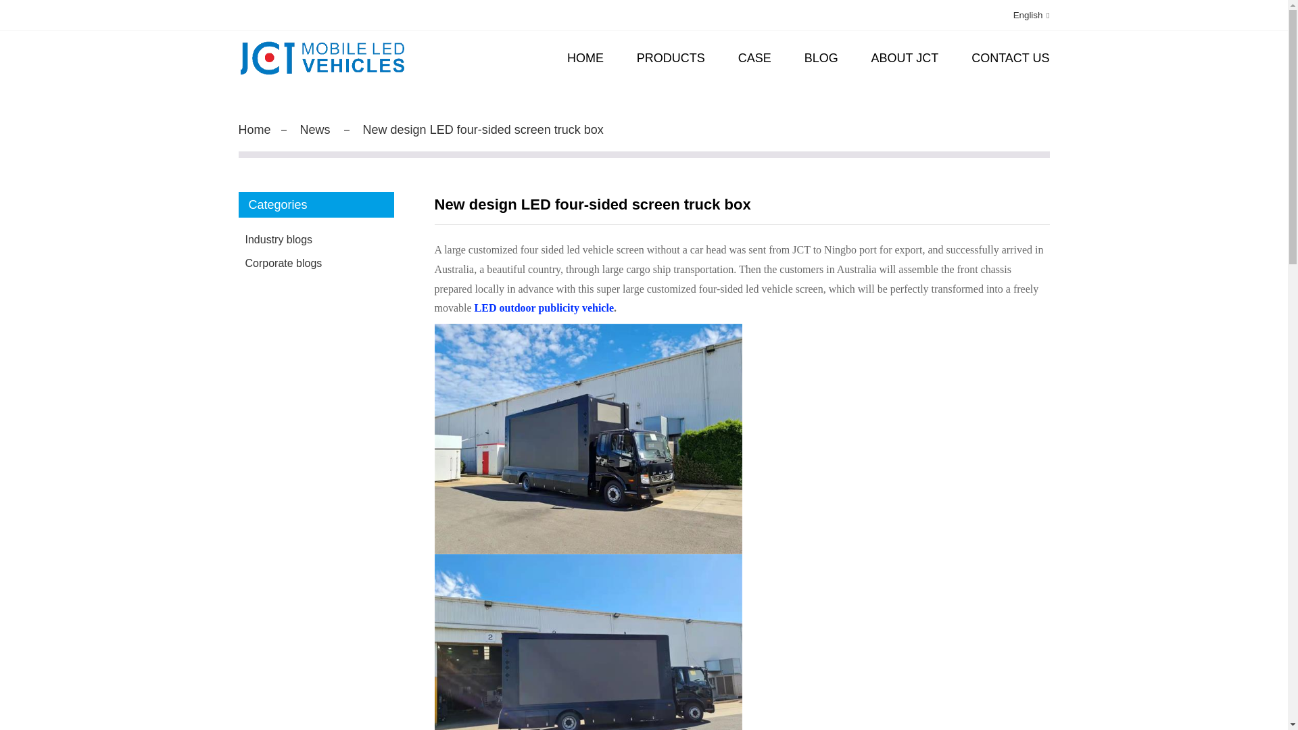  What do you see at coordinates (306, 263) in the screenshot?
I see `Corporate blogs` at bounding box center [306, 263].